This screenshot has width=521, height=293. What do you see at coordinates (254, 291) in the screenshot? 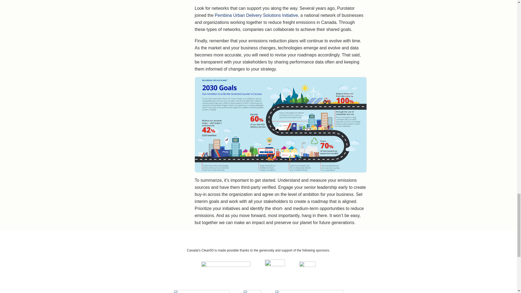
I see `PWC` at bounding box center [254, 291].